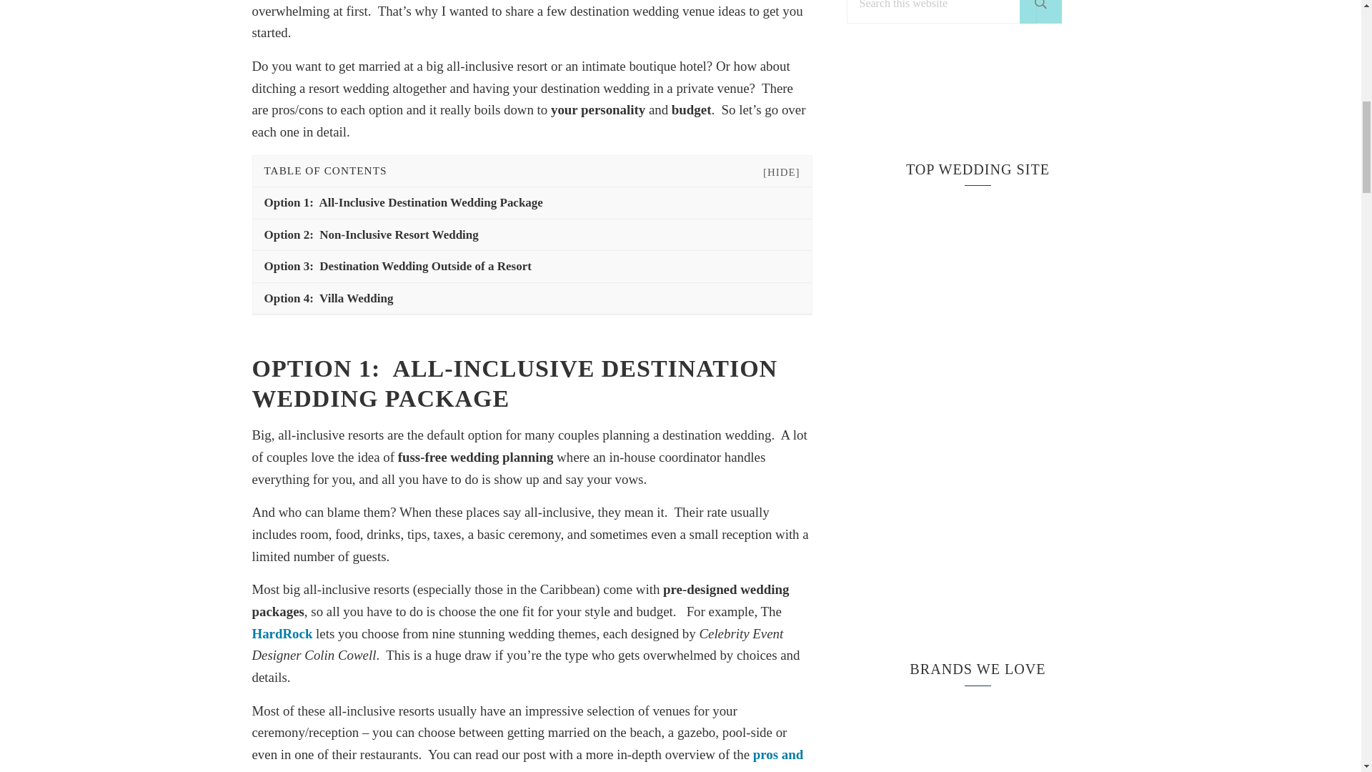  What do you see at coordinates (532, 234) in the screenshot?
I see `Option 2:  Non-Inclusive Resort Wedding` at bounding box center [532, 234].